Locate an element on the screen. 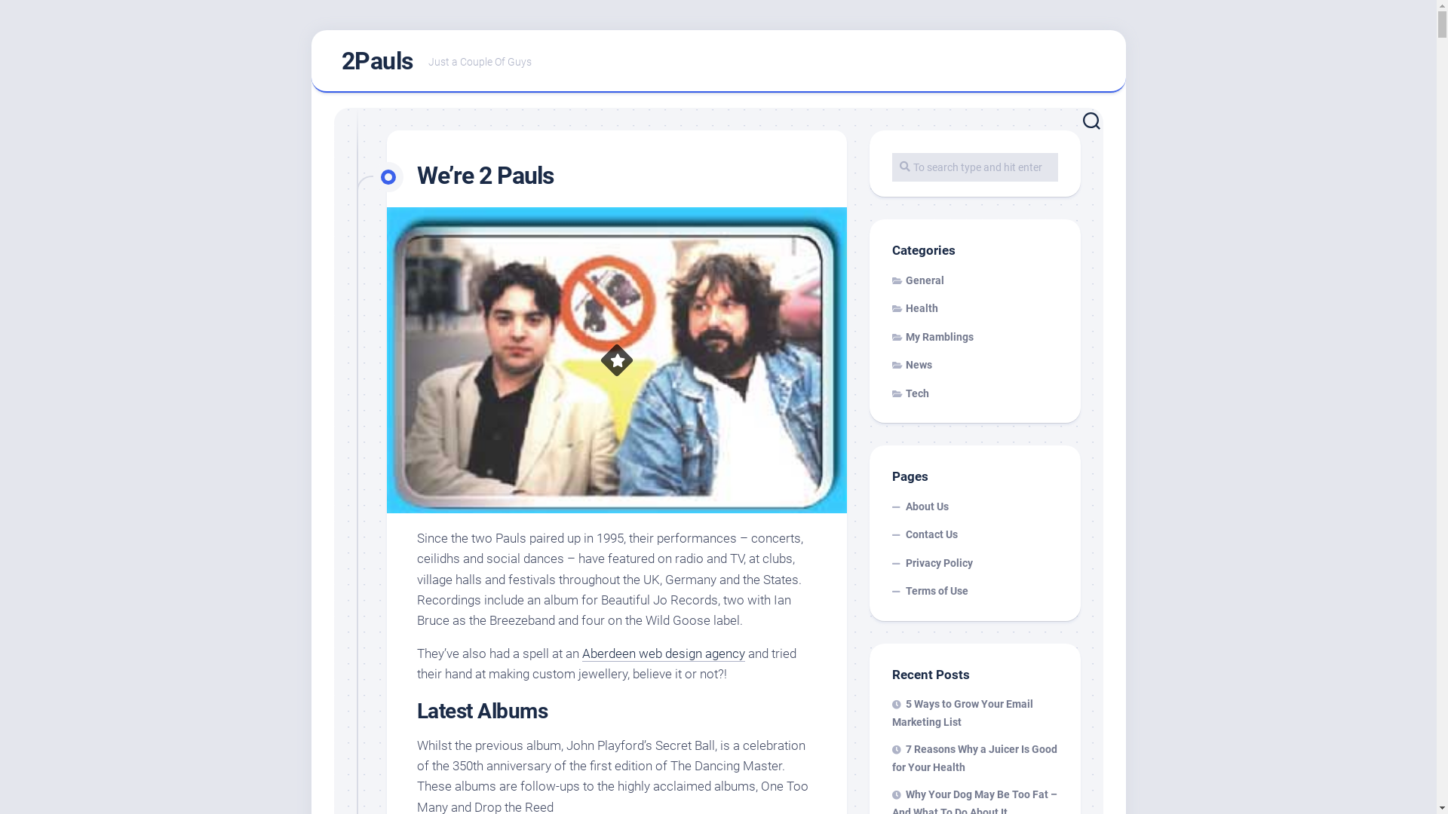 Image resolution: width=1448 pixels, height=814 pixels. My Ramblings is located at coordinates (932, 336).